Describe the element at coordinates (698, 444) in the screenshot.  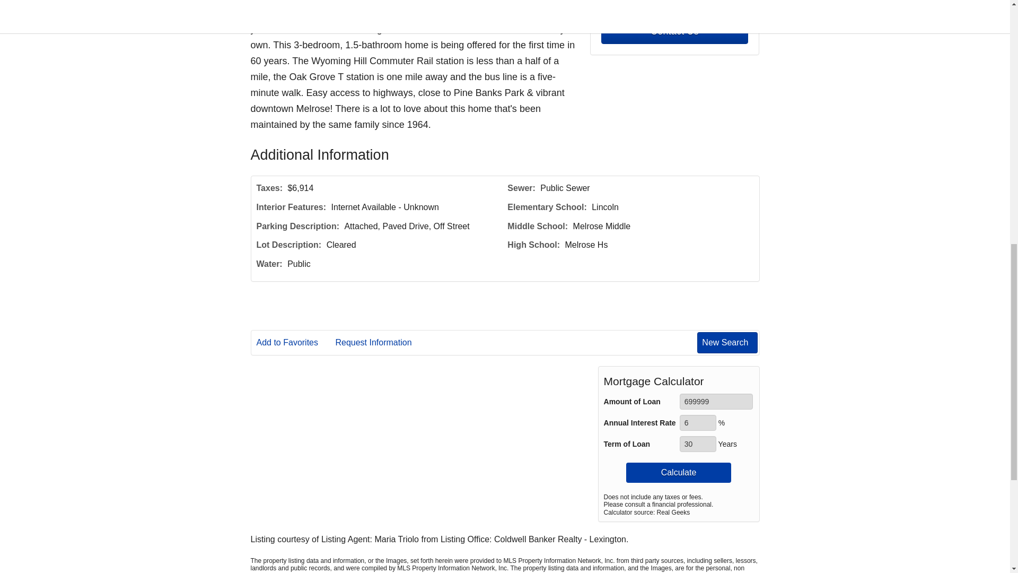
I see `30` at that location.